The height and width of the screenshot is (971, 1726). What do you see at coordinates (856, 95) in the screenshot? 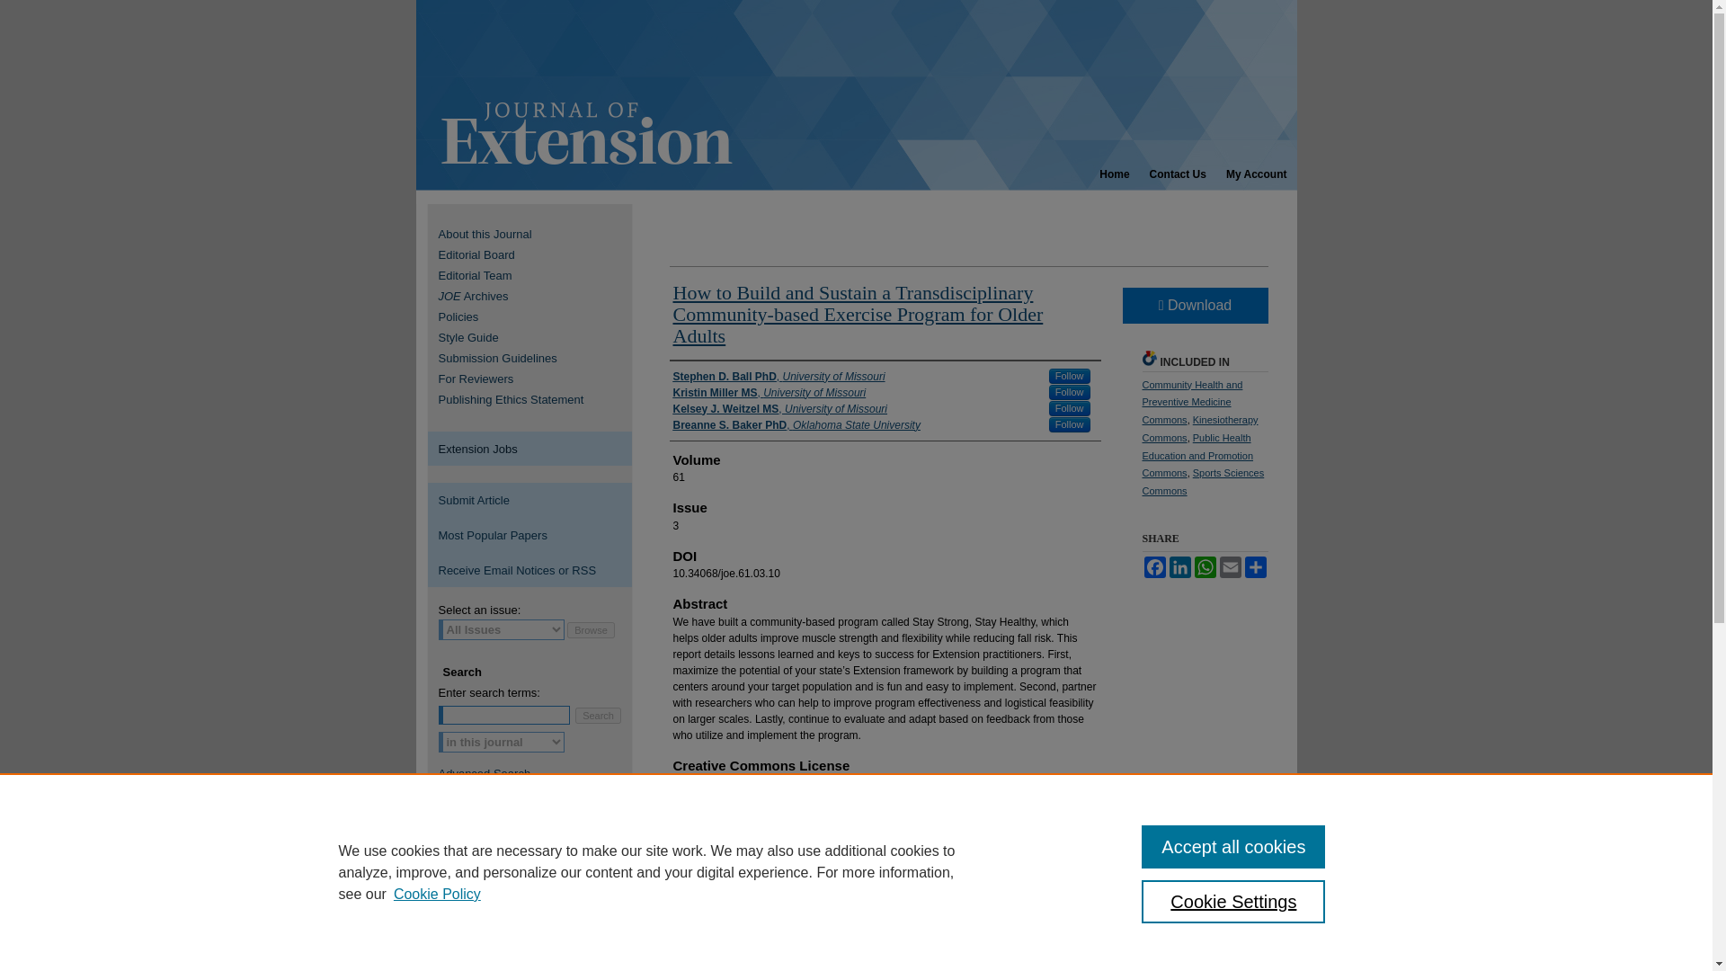
I see `The Journal of Extension` at bounding box center [856, 95].